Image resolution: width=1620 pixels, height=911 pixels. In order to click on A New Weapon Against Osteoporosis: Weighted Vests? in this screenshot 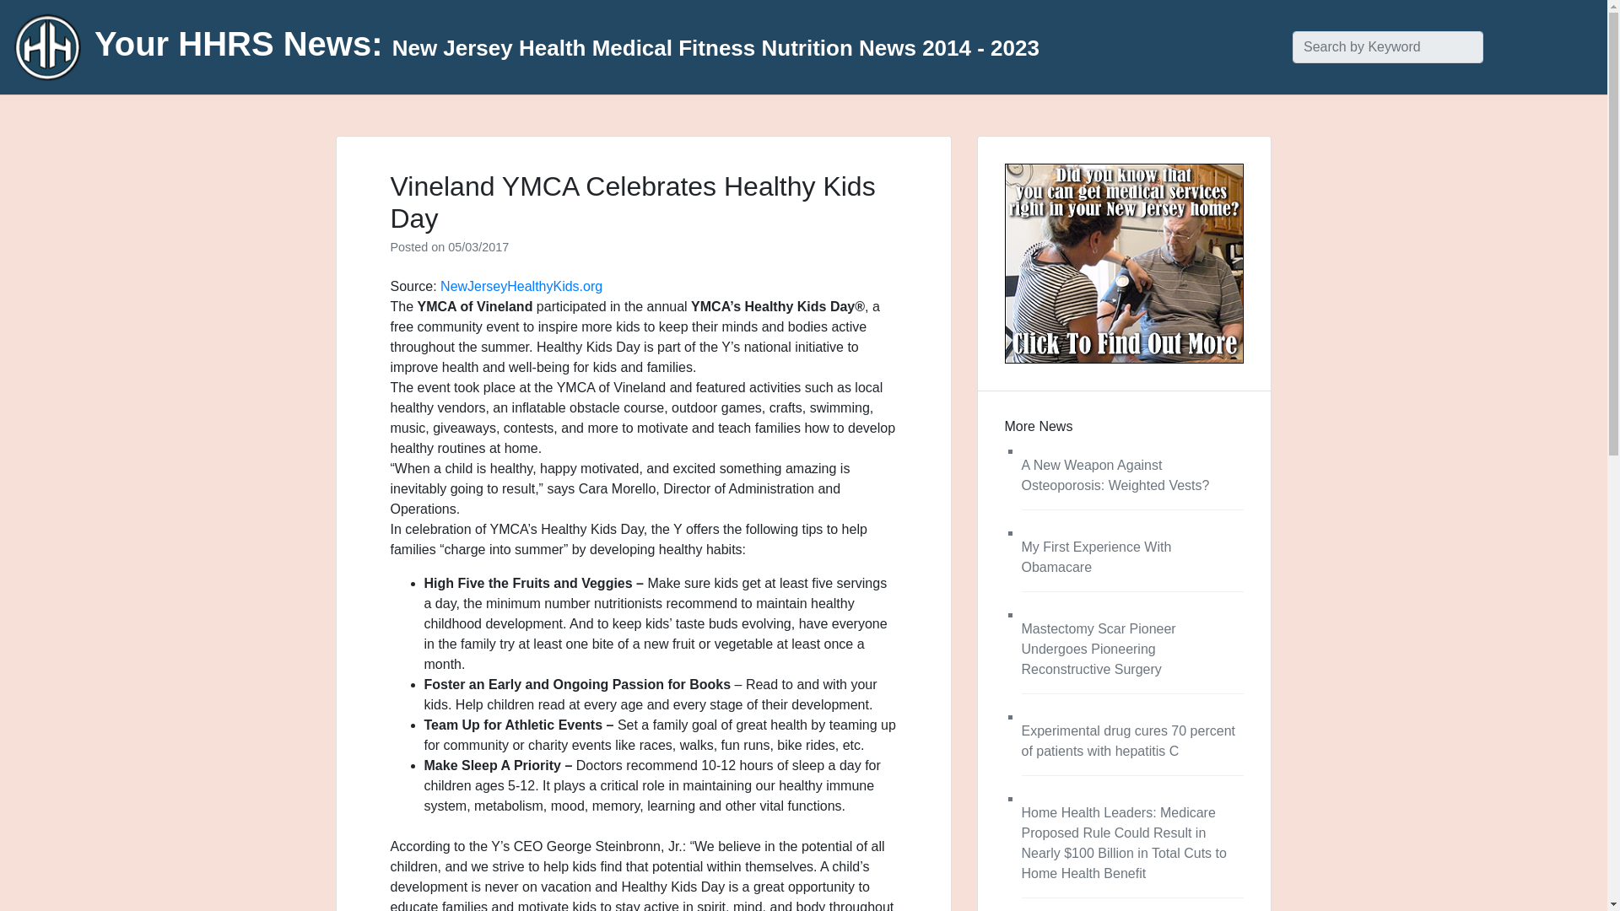, I will do `click(1114, 476)`.